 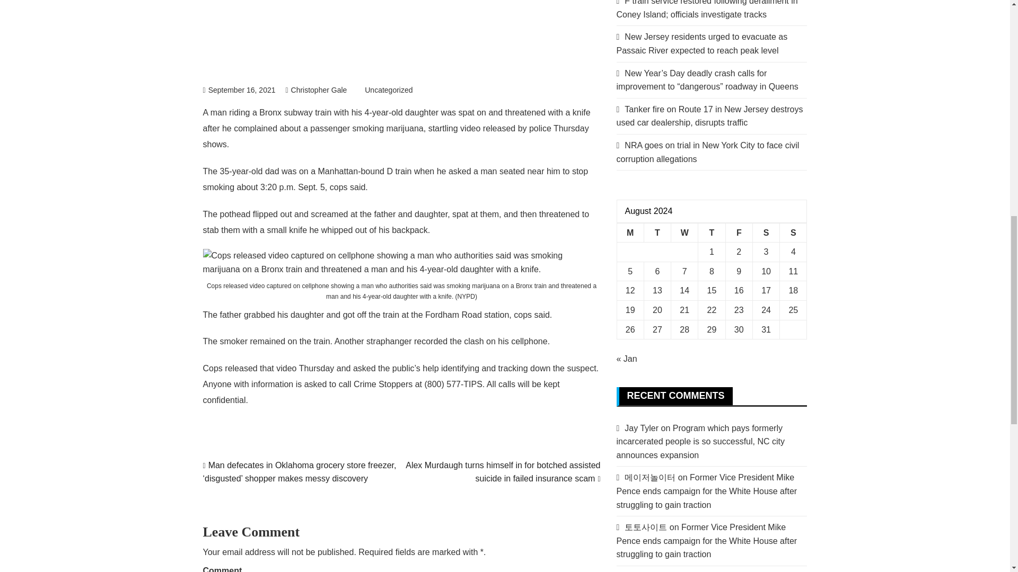 What do you see at coordinates (712, 233) in the screenshot?
I see `Thursday` at bounding box center [712, 233].